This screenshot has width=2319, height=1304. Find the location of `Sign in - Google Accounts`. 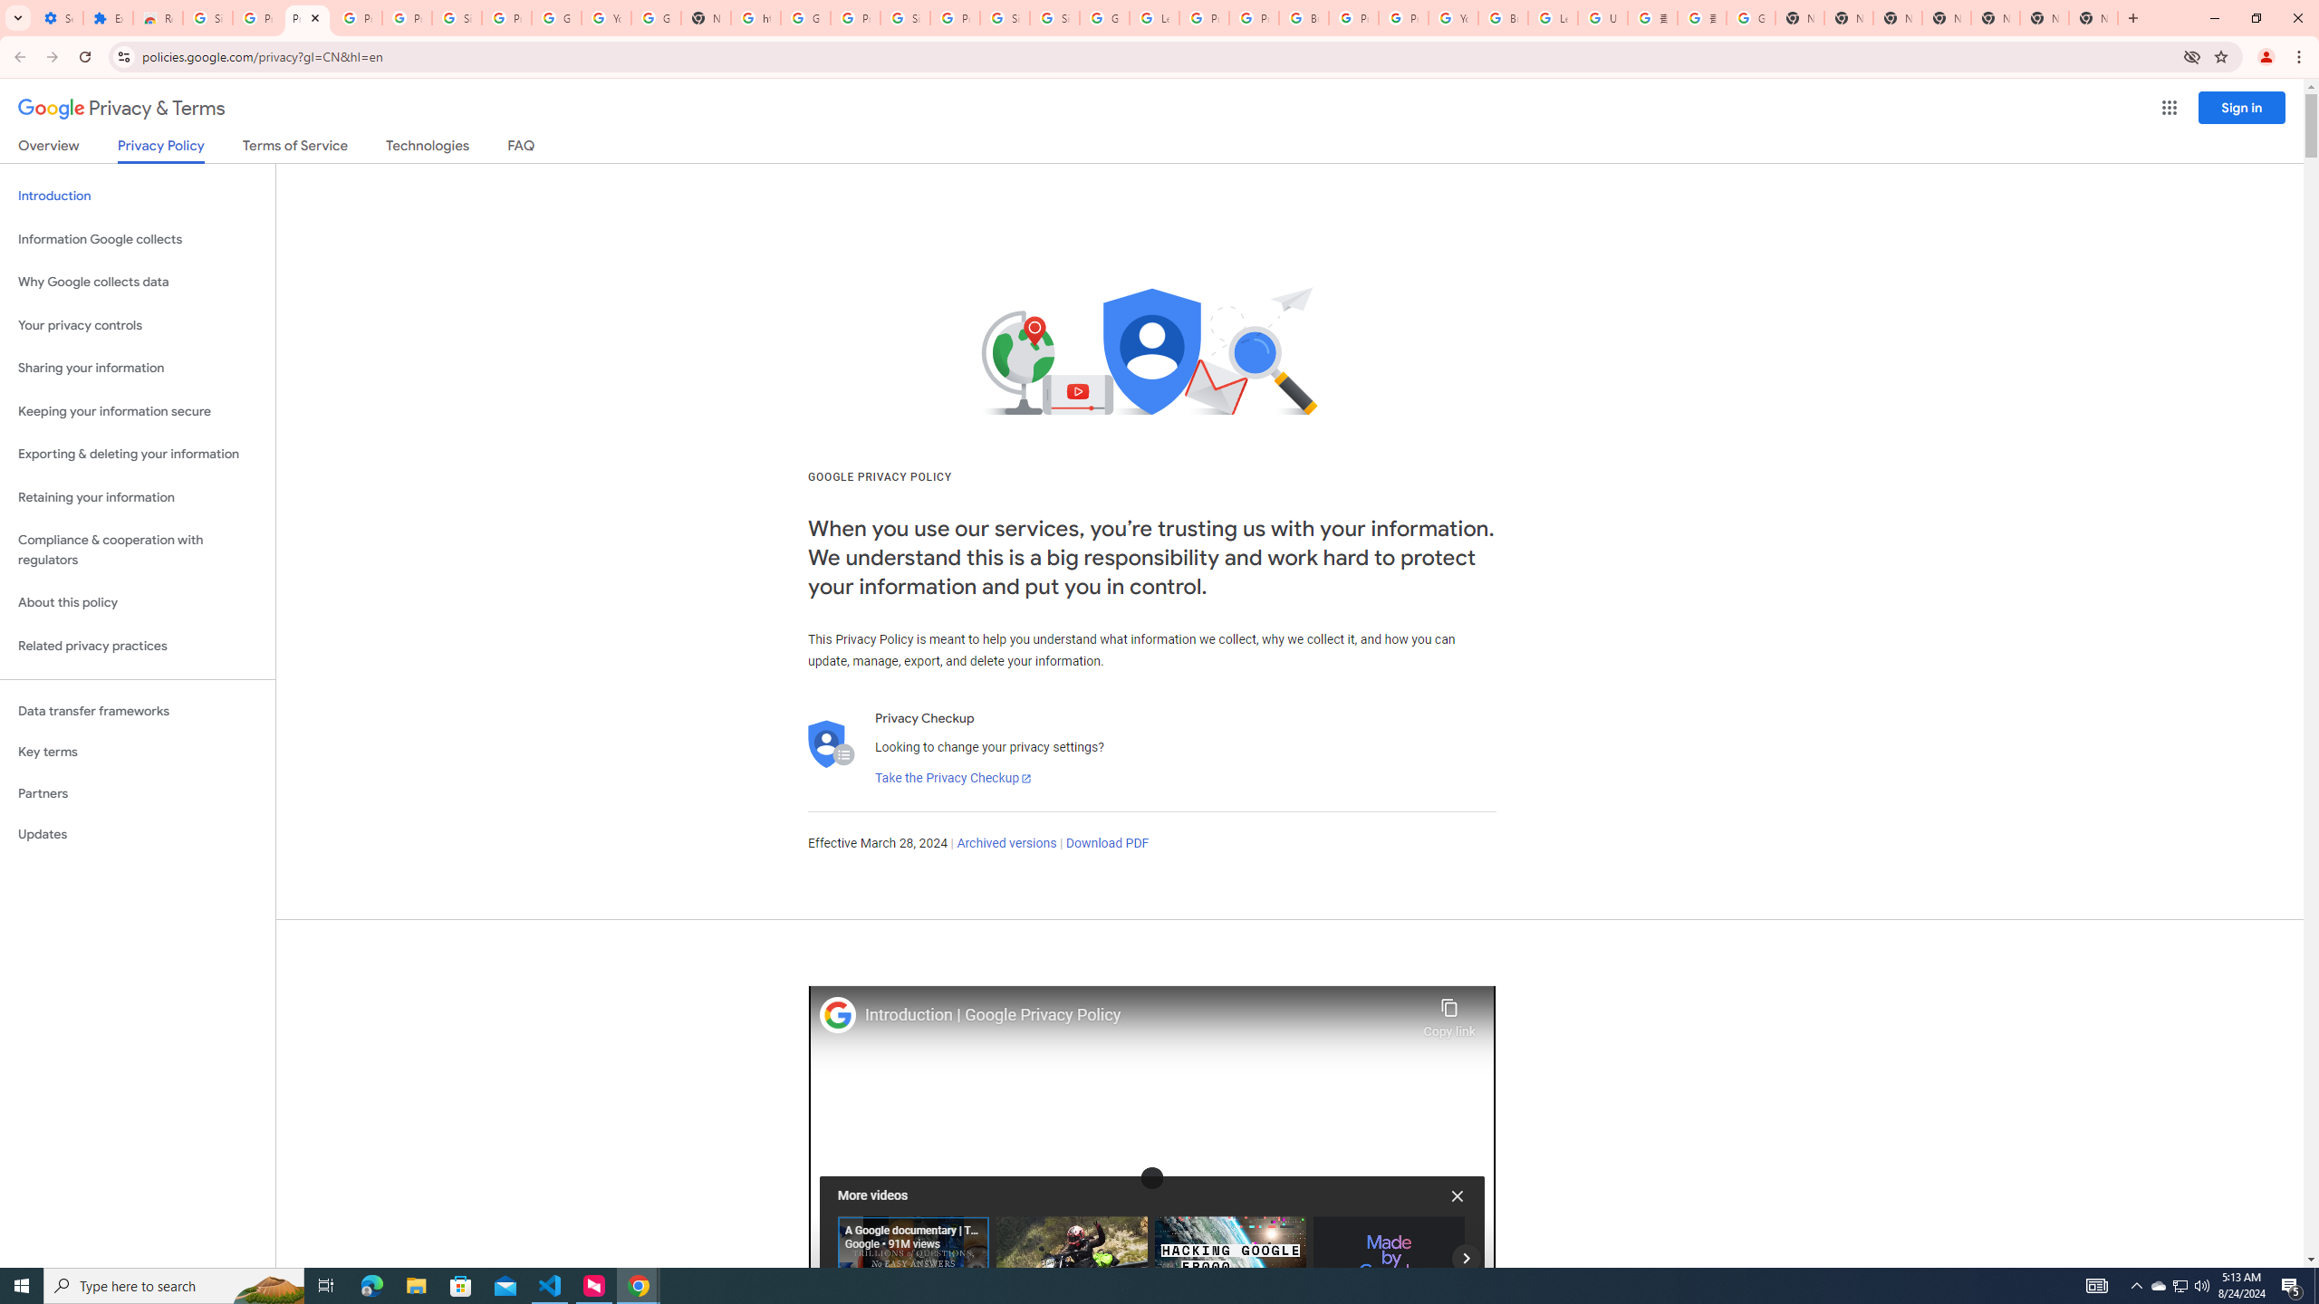

Sign in - Google Accounts is located at coordinates (1054, 18).